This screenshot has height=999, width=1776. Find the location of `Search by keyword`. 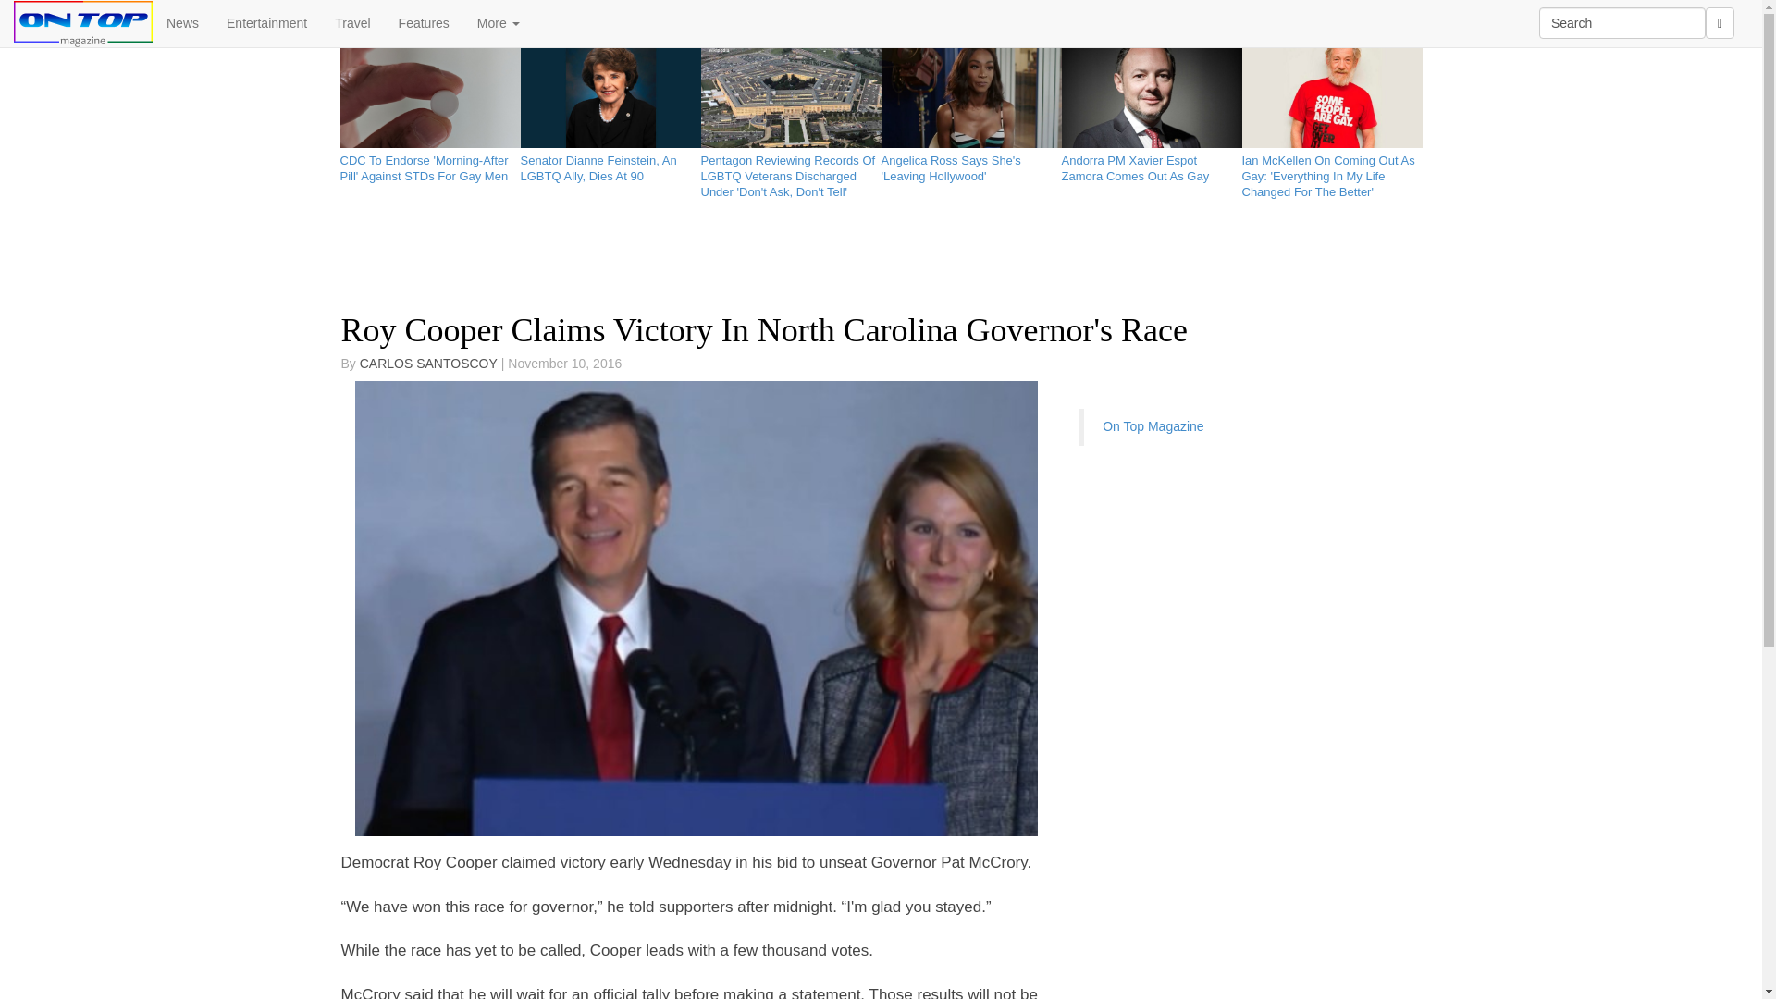

Search by keyword is located at coordinates (1622, 22).